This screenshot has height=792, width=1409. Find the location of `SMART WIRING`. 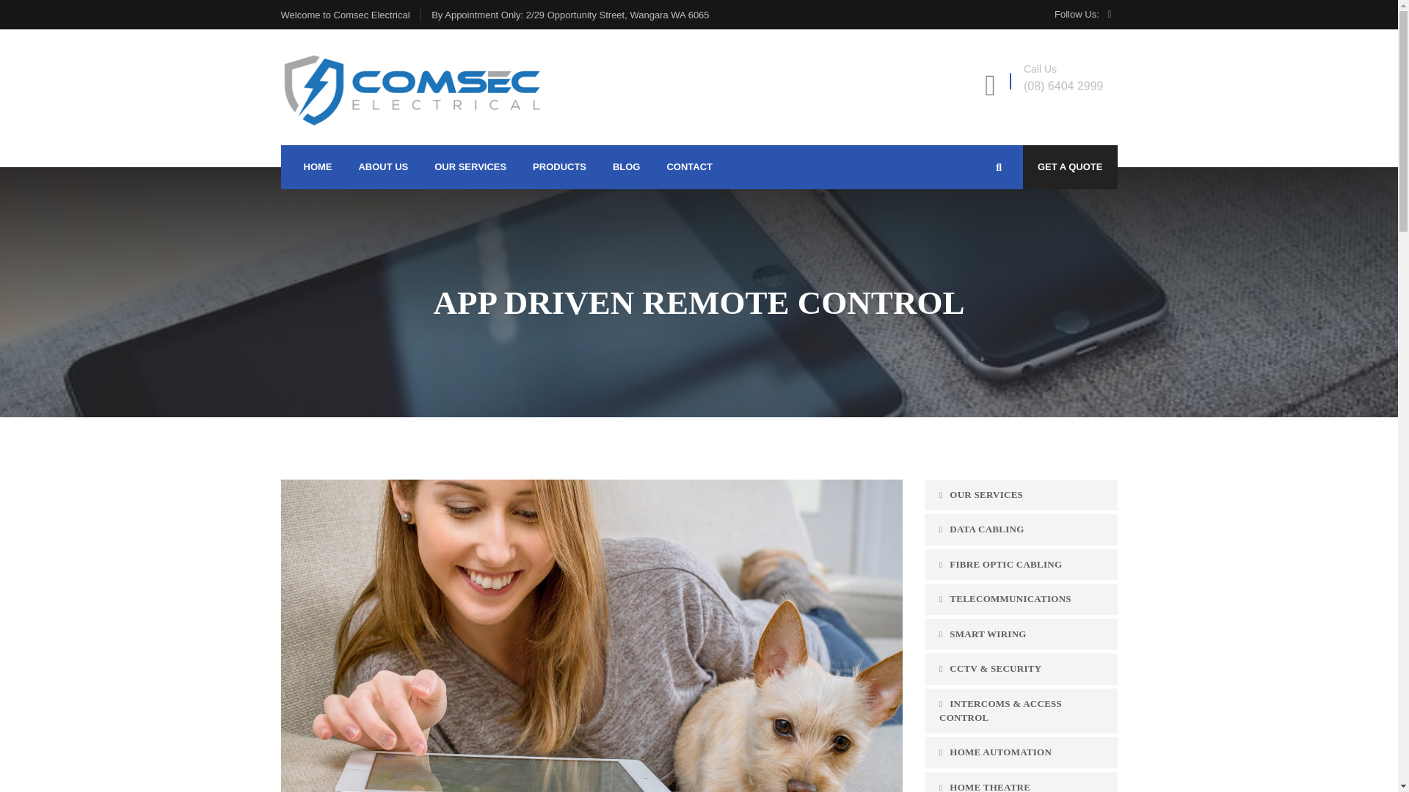

SMART WIRING is located at coordinates (1020, 634).